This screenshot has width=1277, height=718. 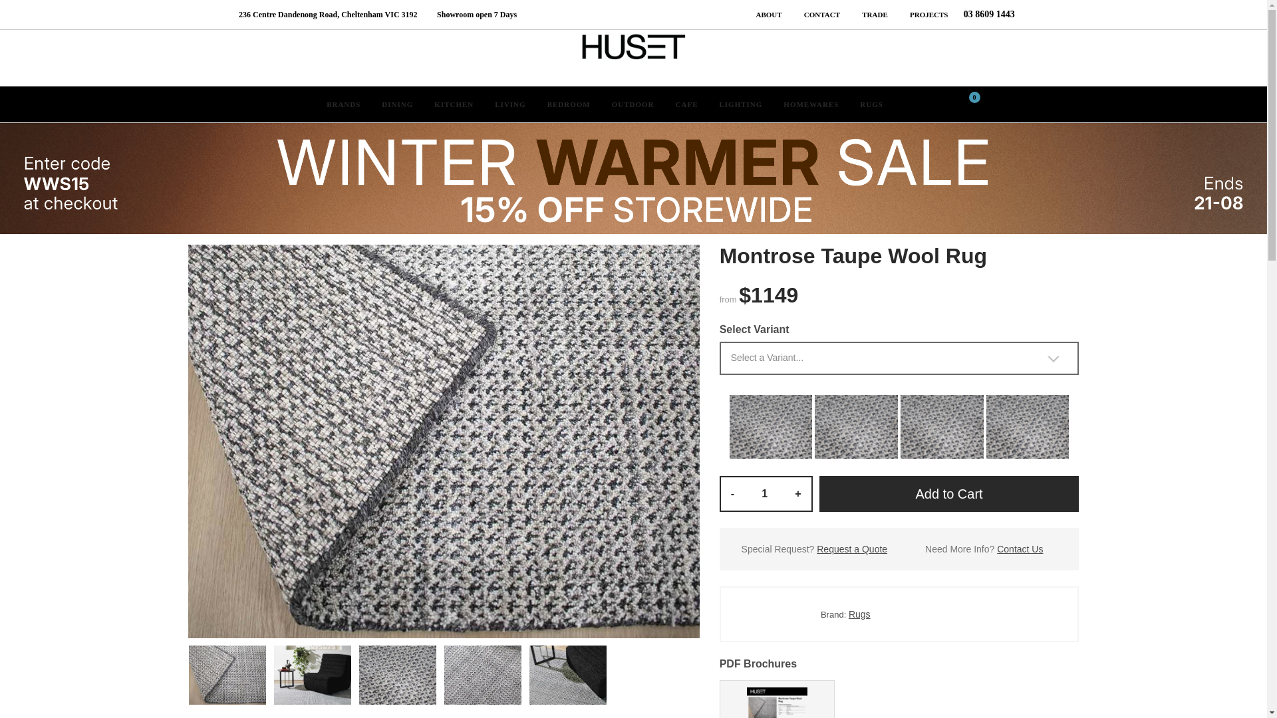 I want to click on 300x400cm, so click(x=1028, y=425).